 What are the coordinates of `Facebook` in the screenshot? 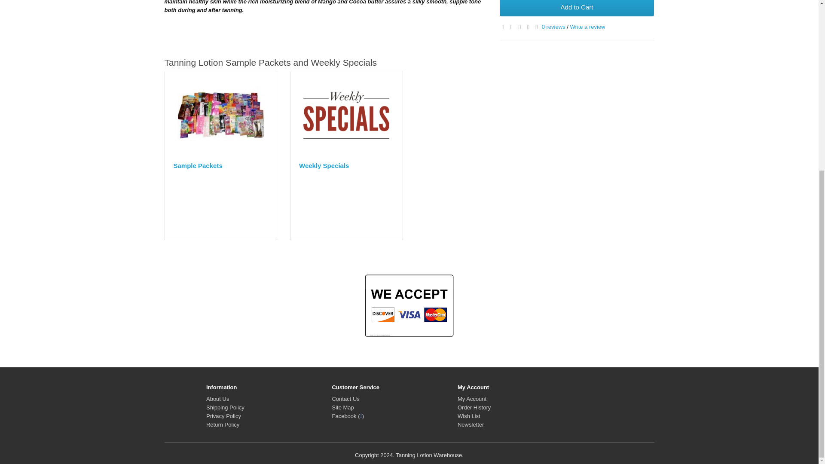 It's located at (347, 416).